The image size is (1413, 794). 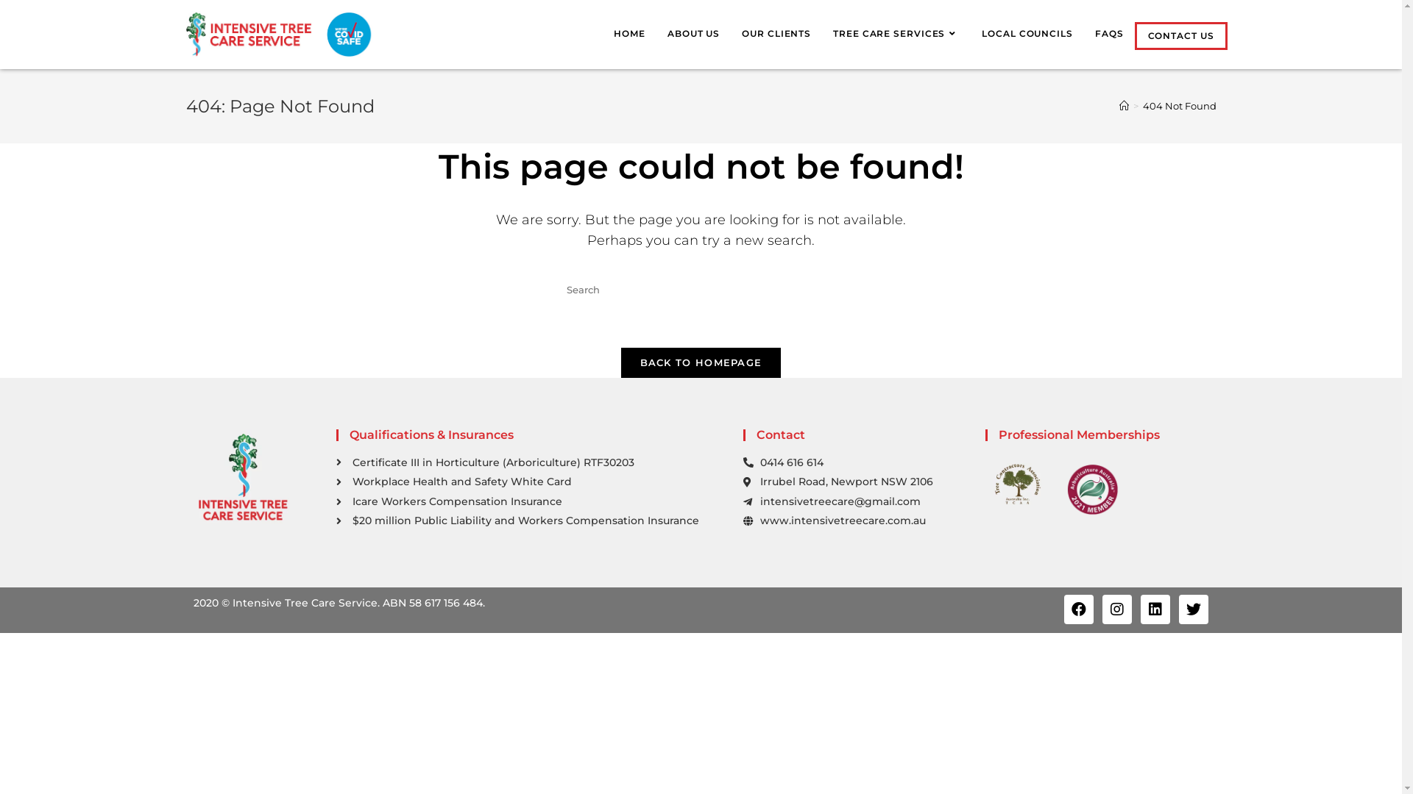 I want to click on TREE CARE SERVICES, so click(x=896, y=34).